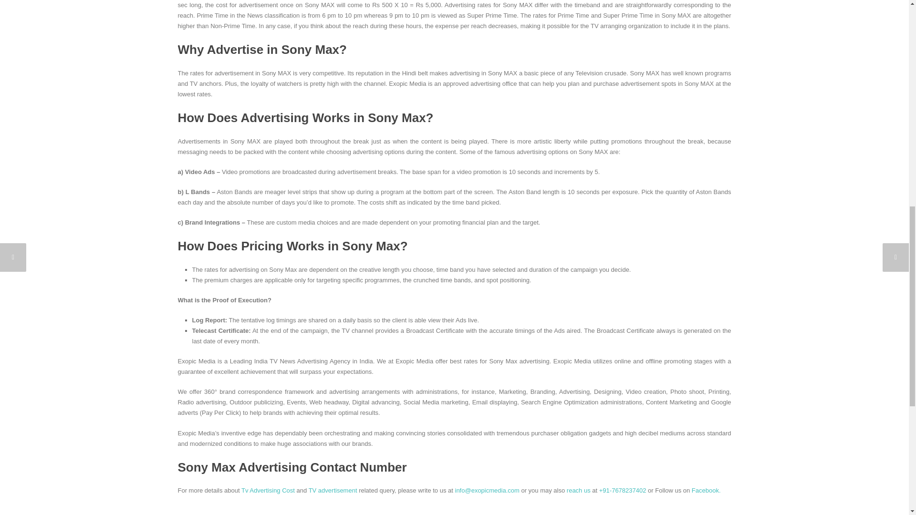 Image resolution: width=916 pixels, height=515 pixels. What do you see at coordinates (579, 490) in the screenshot?
I see `reach us` at bounding box center [579, 490].